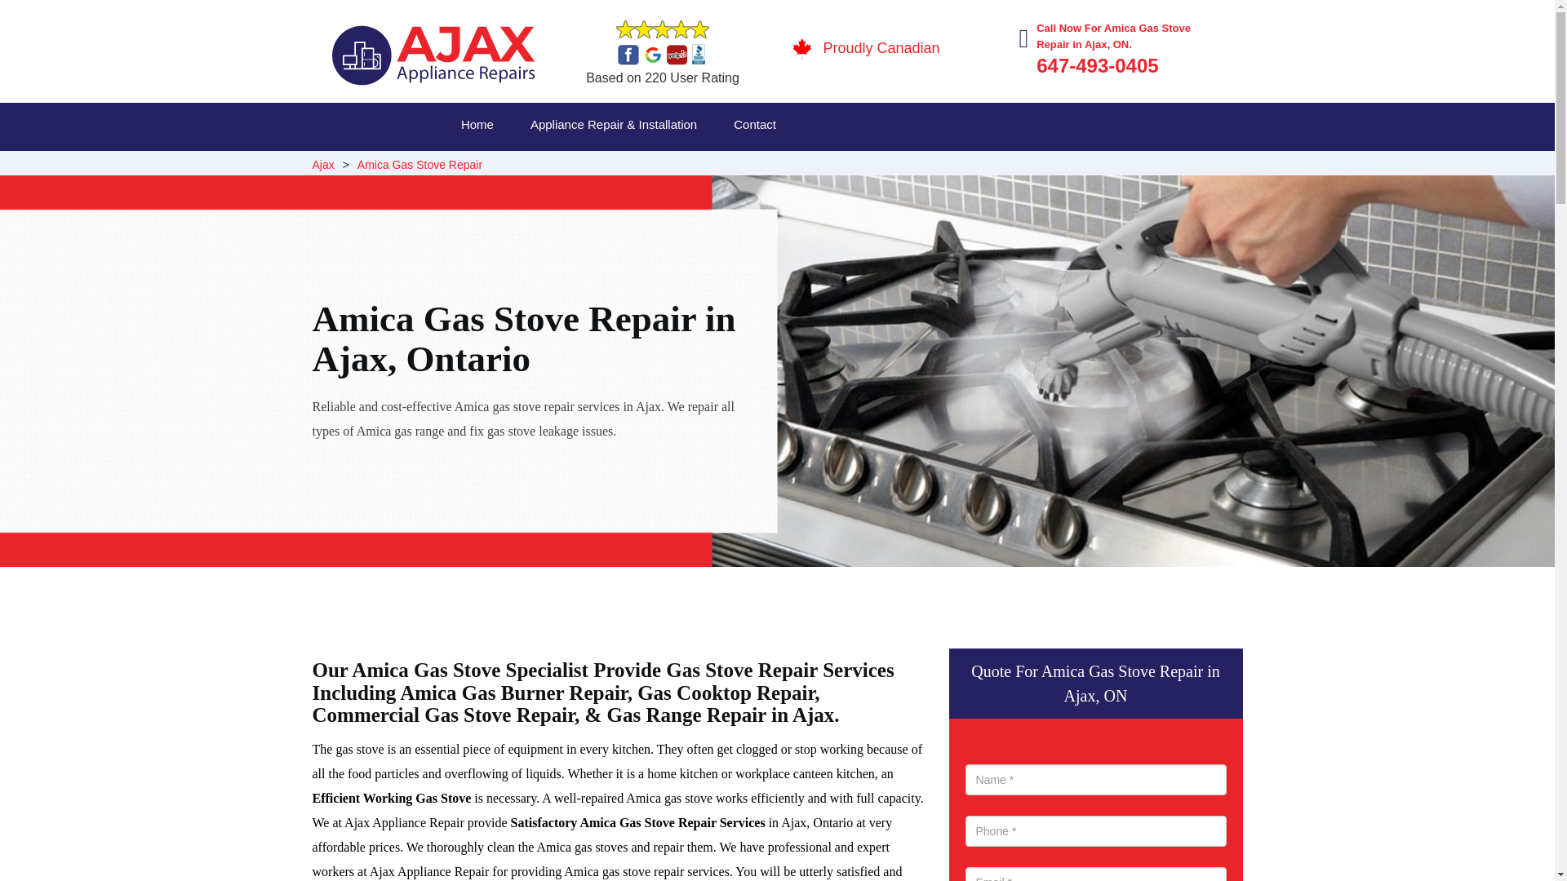 This screenshot has height=881, width=1567. Describe the element at coordinates (784, 166) in the screenshot. I see `Oven Repair` at that location.